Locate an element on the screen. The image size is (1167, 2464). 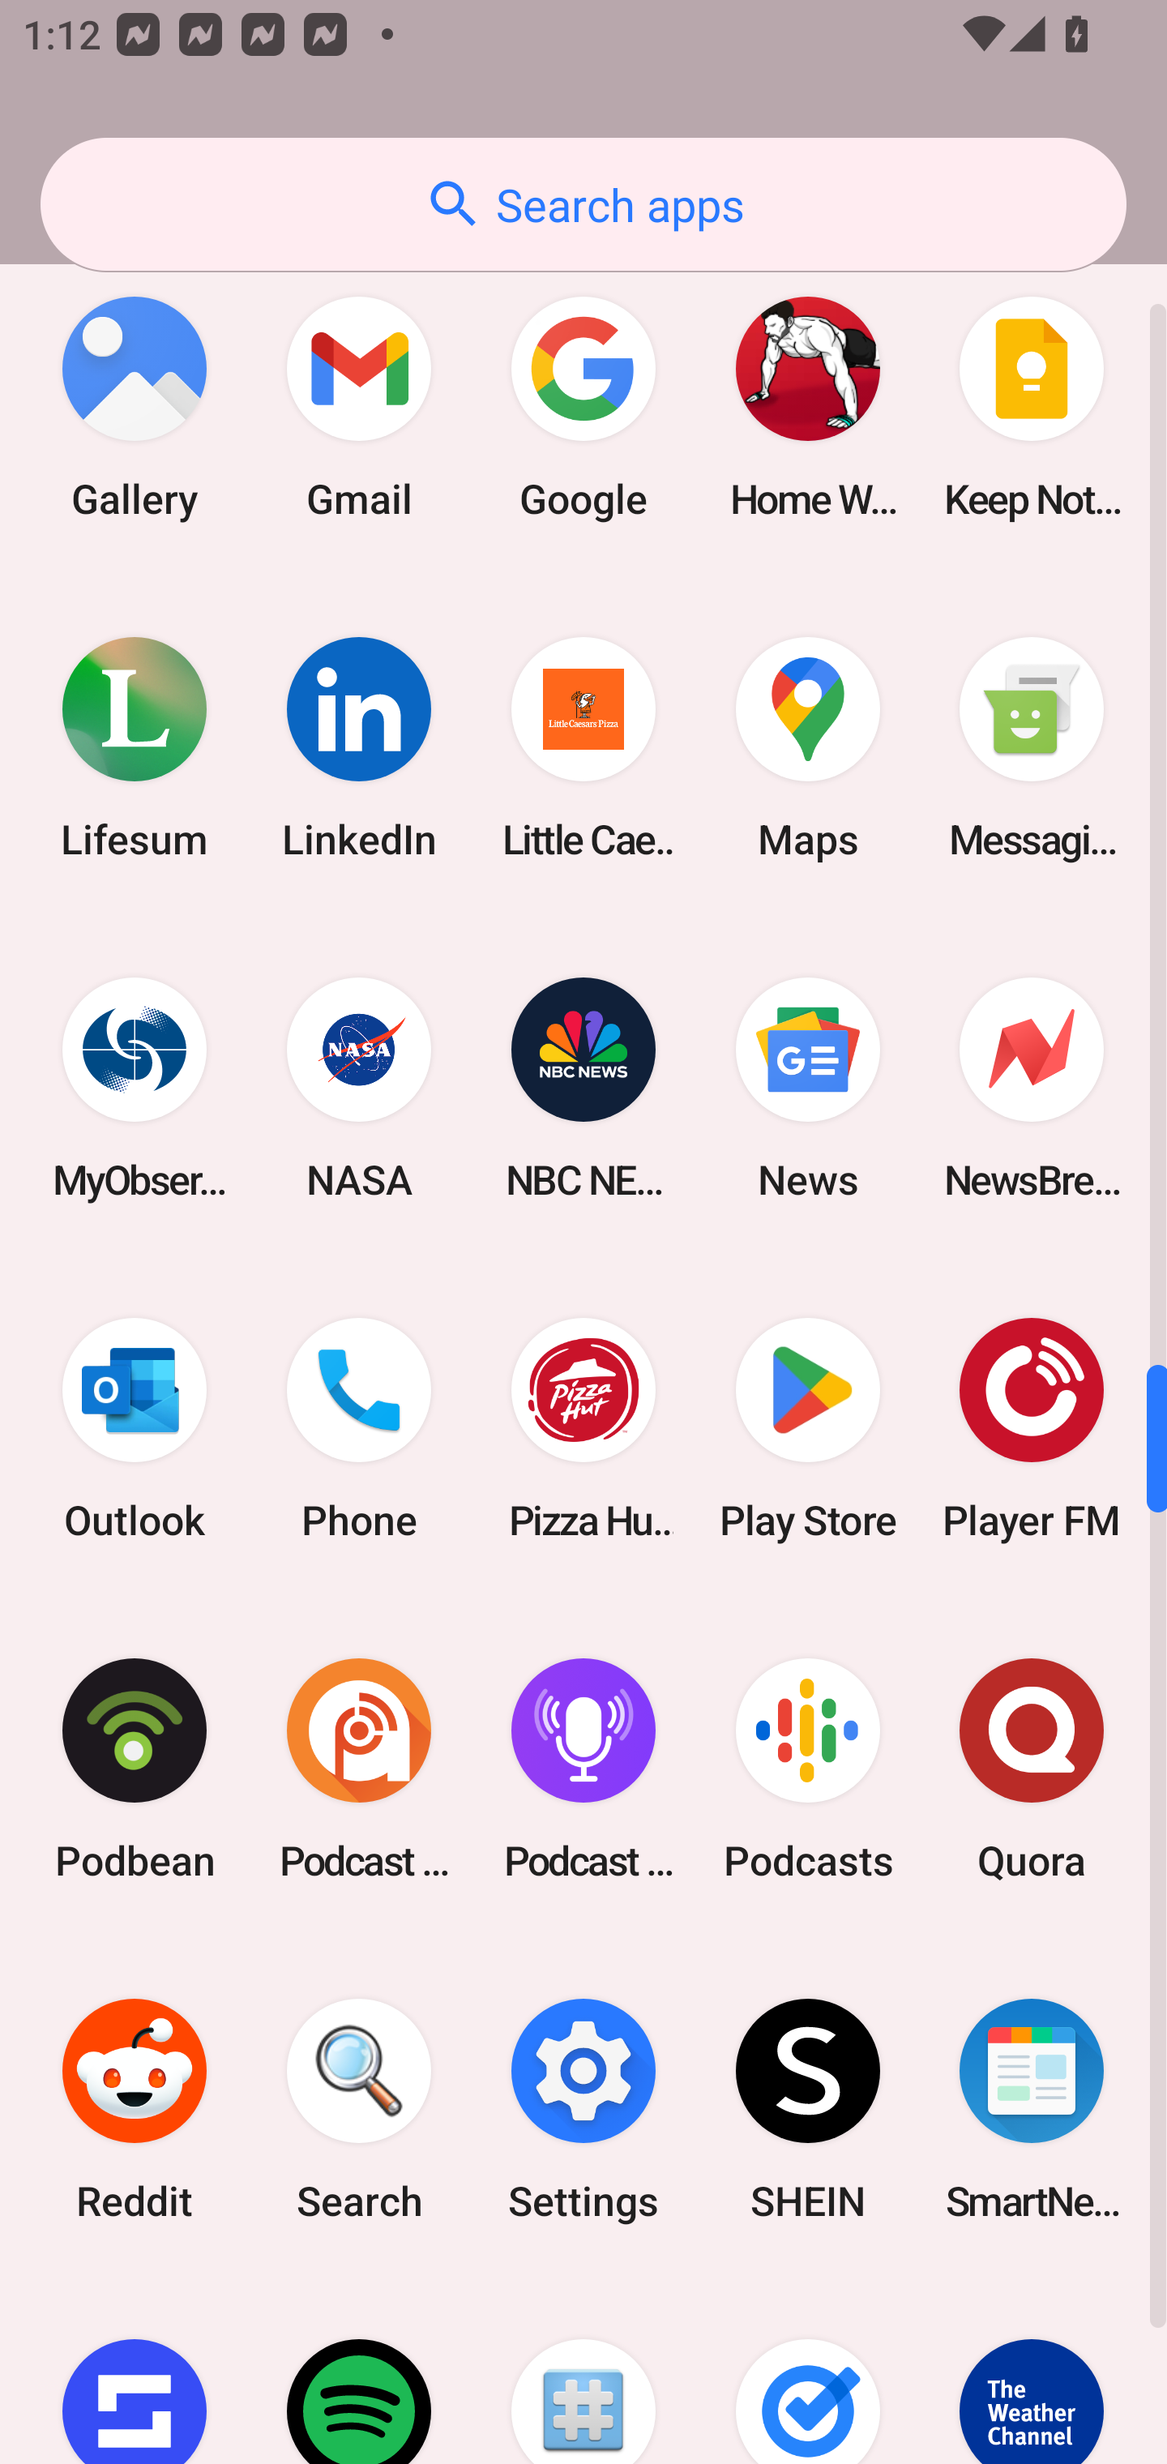
Tasks is located at coordinates (807, 2372).